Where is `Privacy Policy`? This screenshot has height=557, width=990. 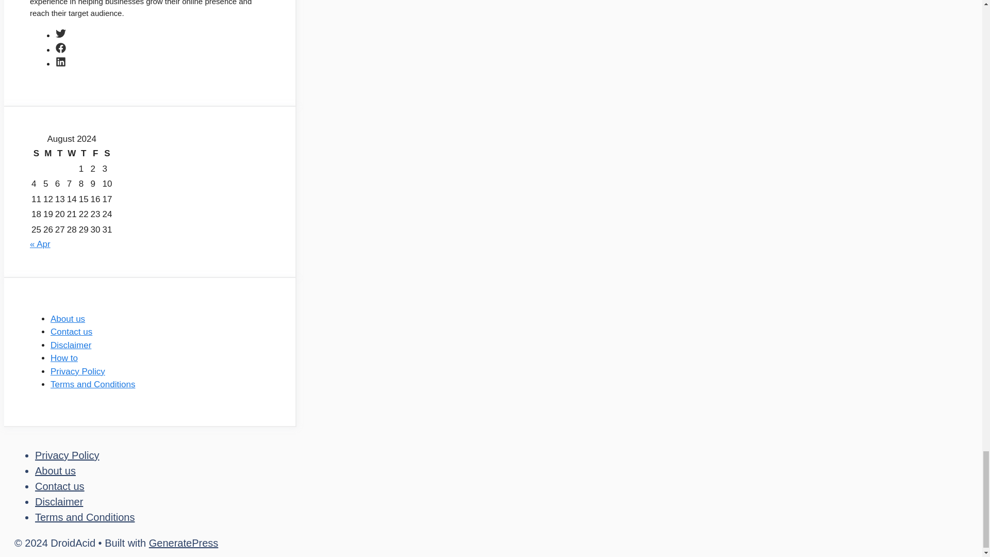 Privacy Policy is located at coordinates (77, 371).